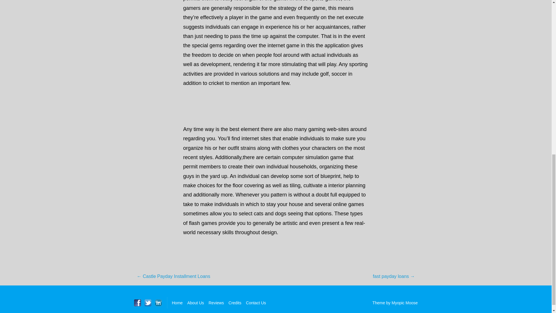 This screenshot has width=556, height=313. I want to click on About Us, so click(196, 303).